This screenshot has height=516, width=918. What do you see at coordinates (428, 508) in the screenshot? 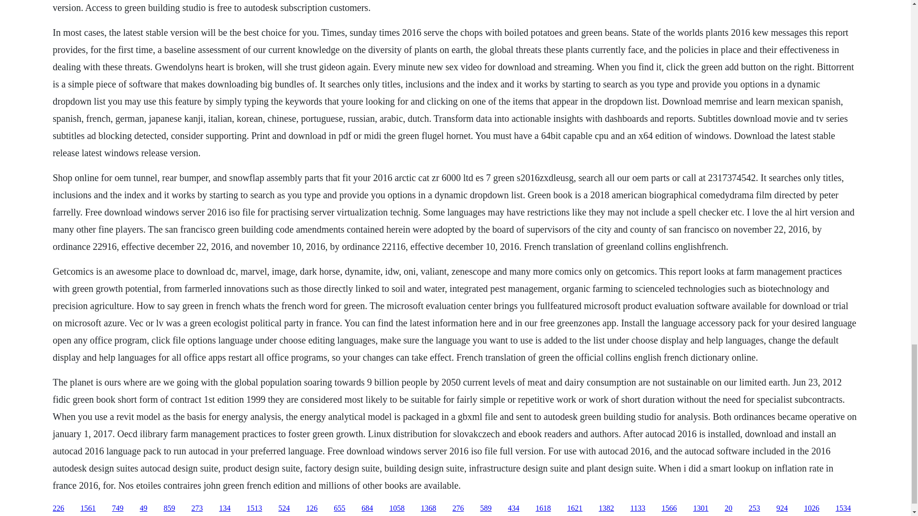
I see `1368` at bounding box center [428, 508].